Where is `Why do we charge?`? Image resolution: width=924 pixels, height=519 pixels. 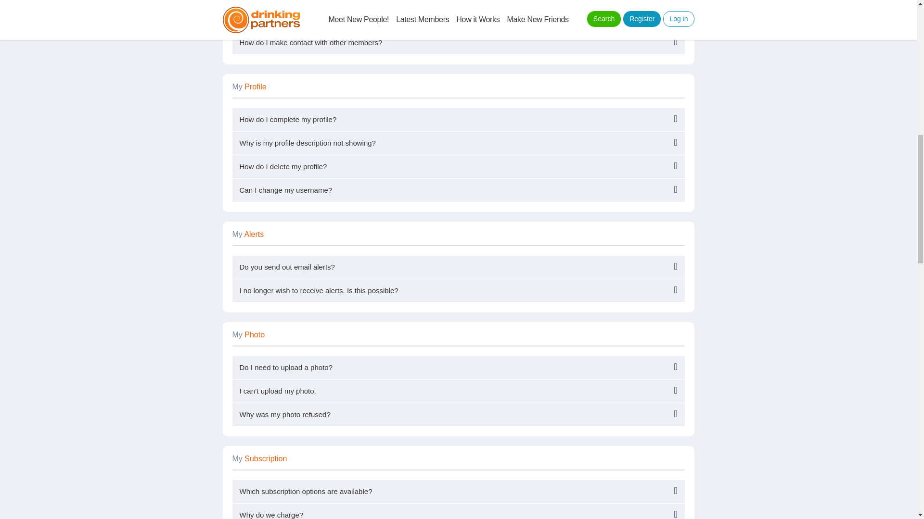
Why do we charge? is located at coordinates (458, 511).